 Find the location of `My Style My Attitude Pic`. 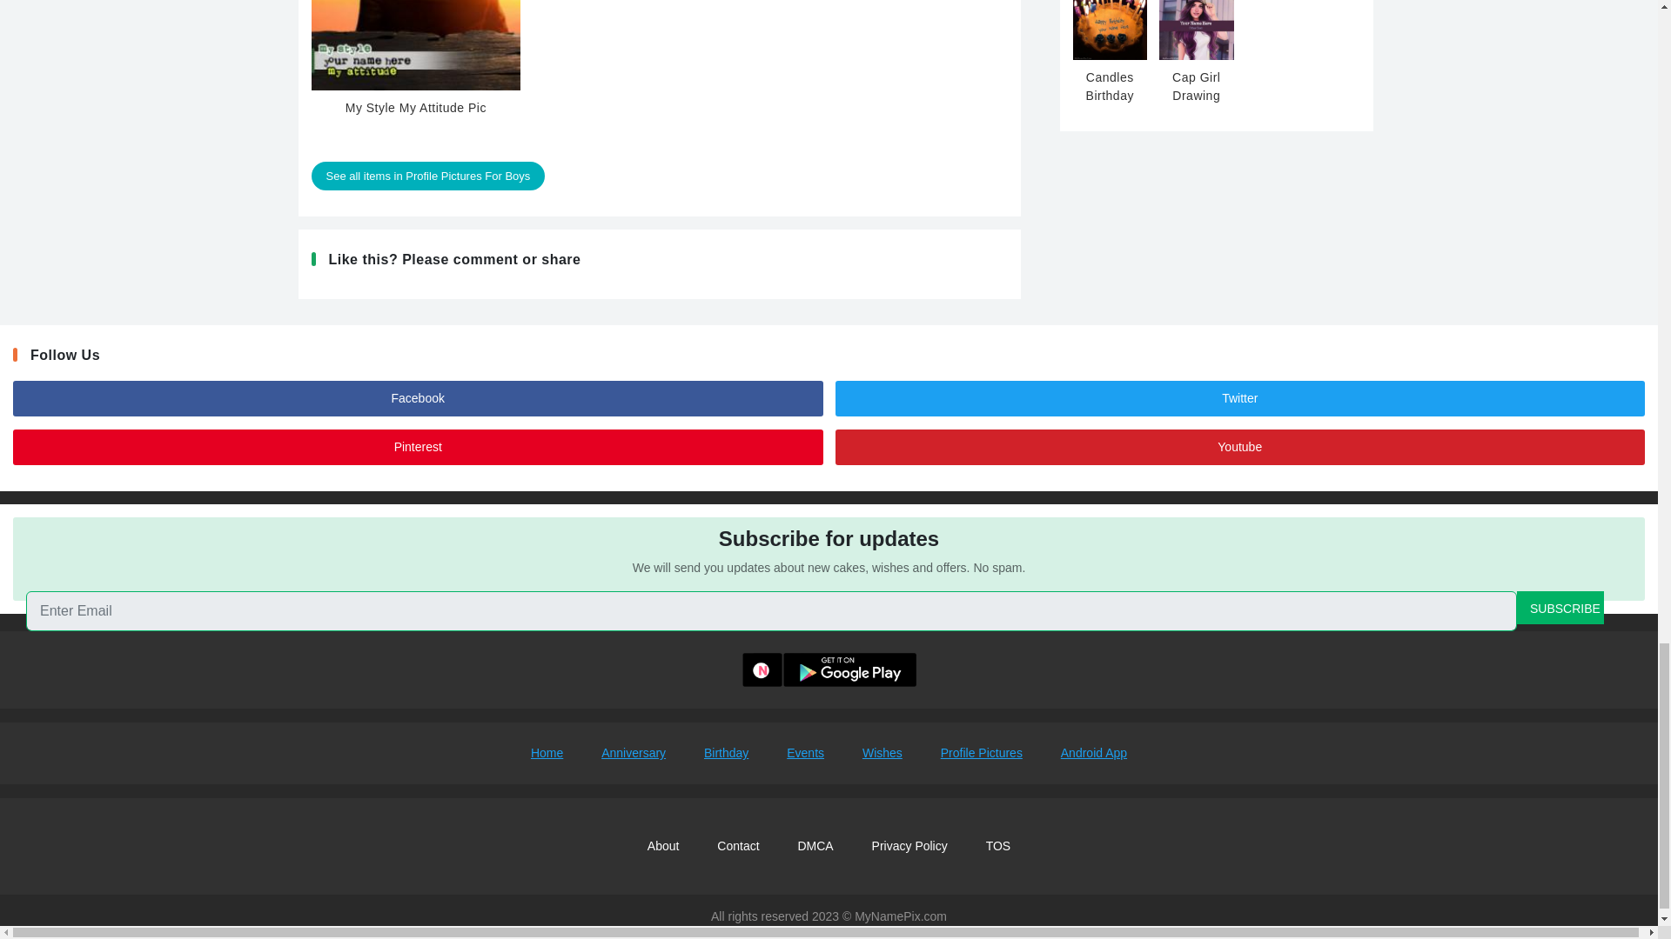

My Style My Attitude Pic is located at coordinates (416, 68).